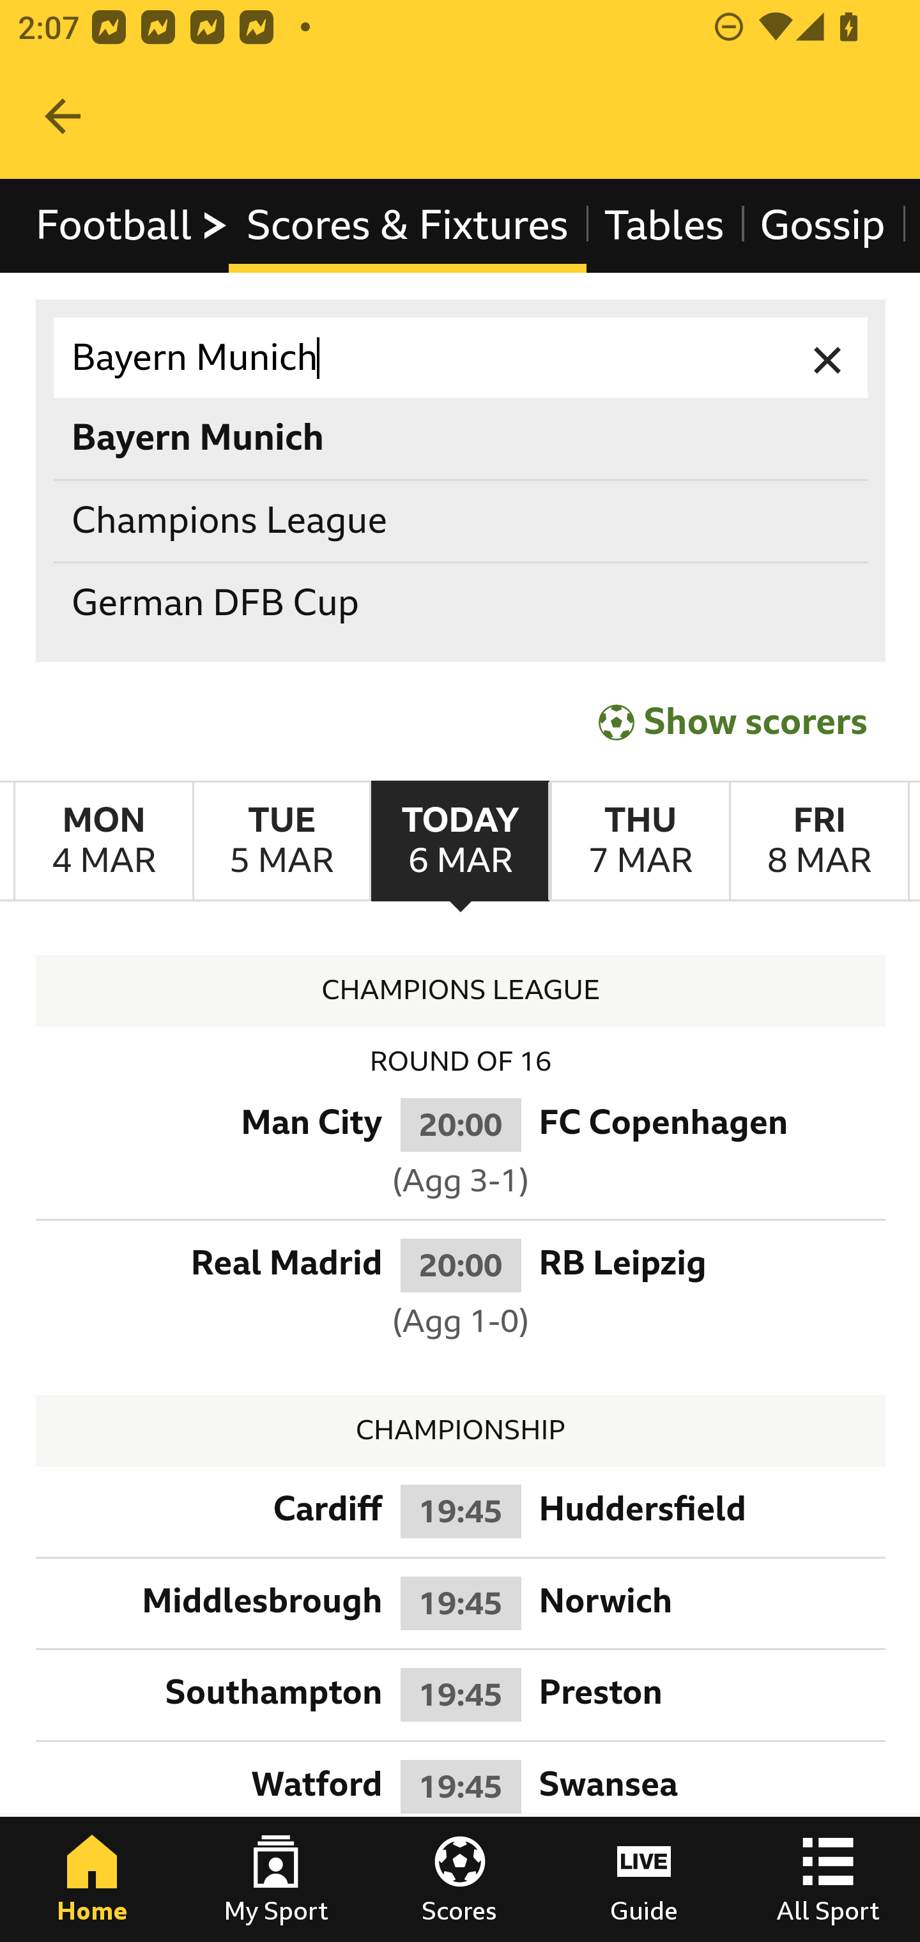 The height and width of the screenshot is (1942, 920). Describe the element at coordinates (639, 841) in the screenshot. I see `ThursdayMarch 7th Thursday March 7th` at that location.